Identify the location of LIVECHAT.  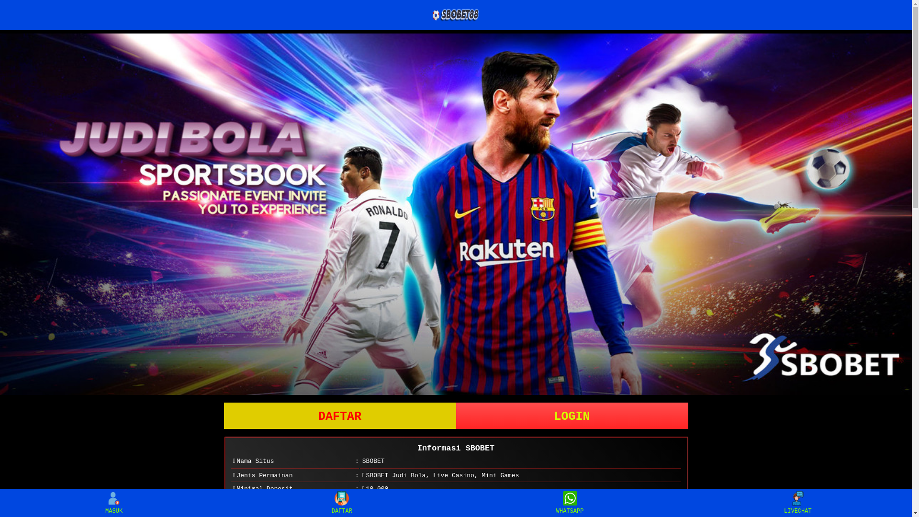
(797, 503).